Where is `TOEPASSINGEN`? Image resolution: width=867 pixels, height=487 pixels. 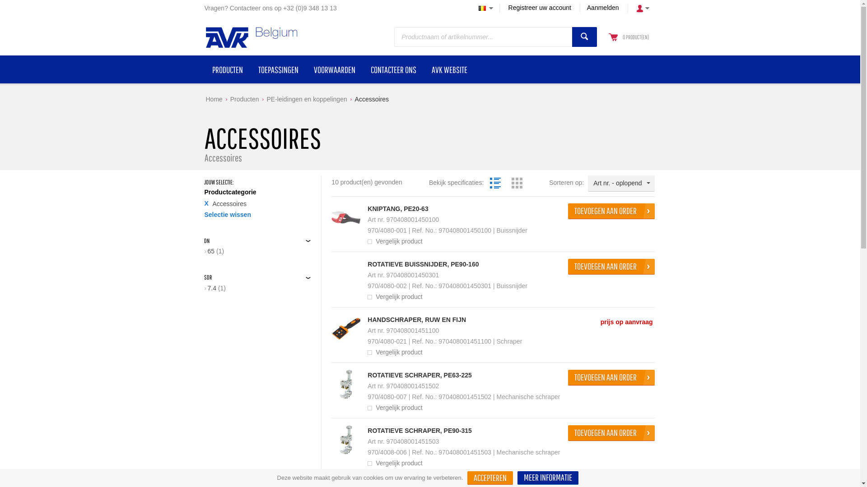 TOEPASSINGEN is located at coordinates (278, 69).